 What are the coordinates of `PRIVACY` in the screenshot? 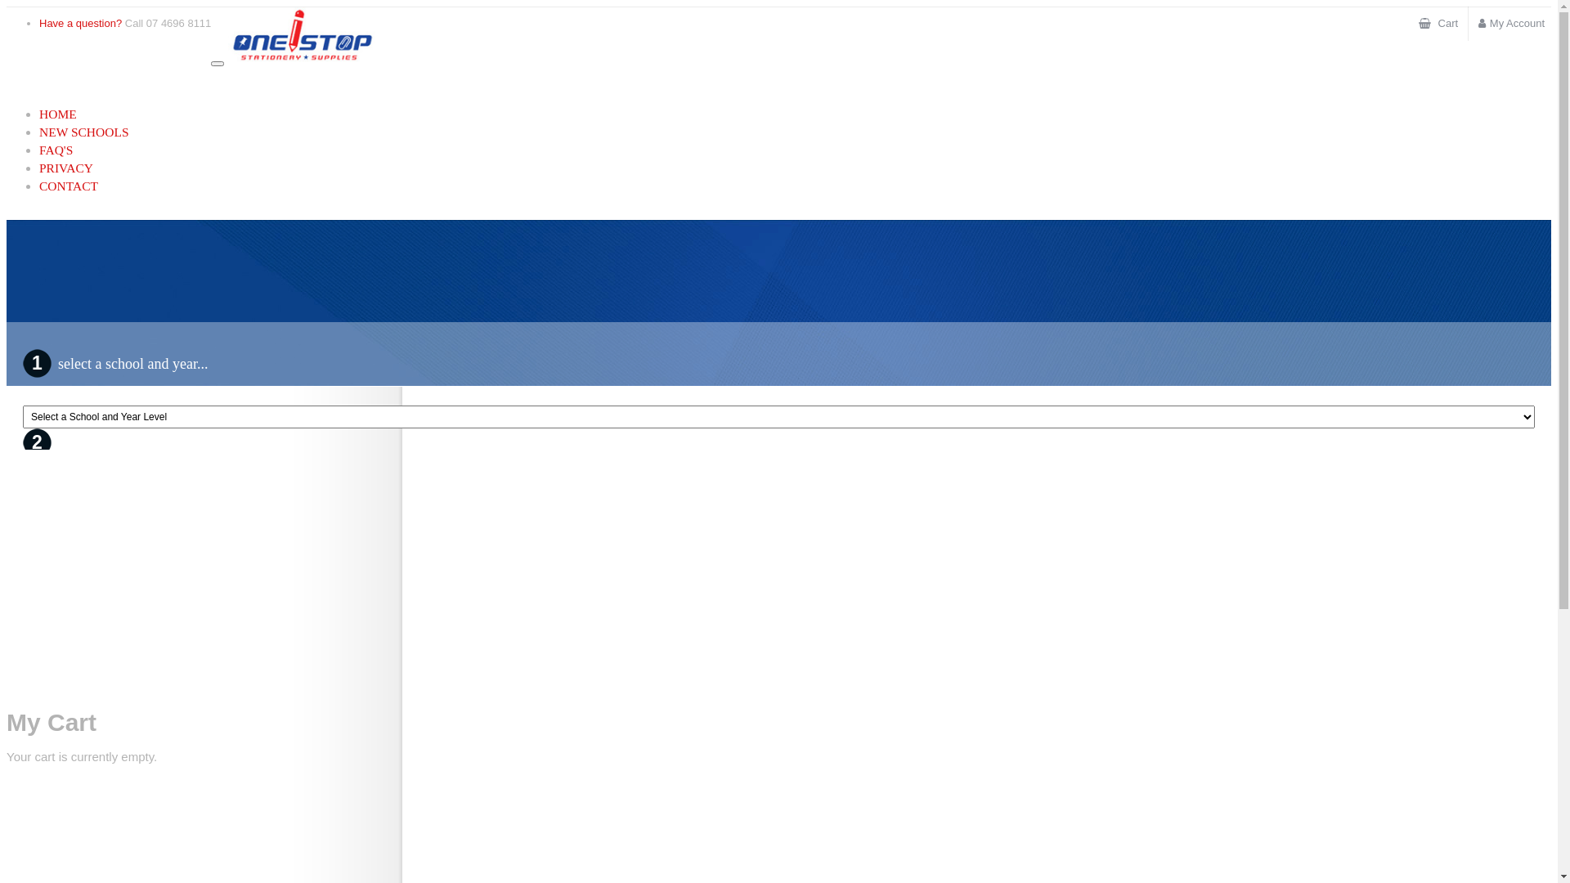 It's located at (66, 168).